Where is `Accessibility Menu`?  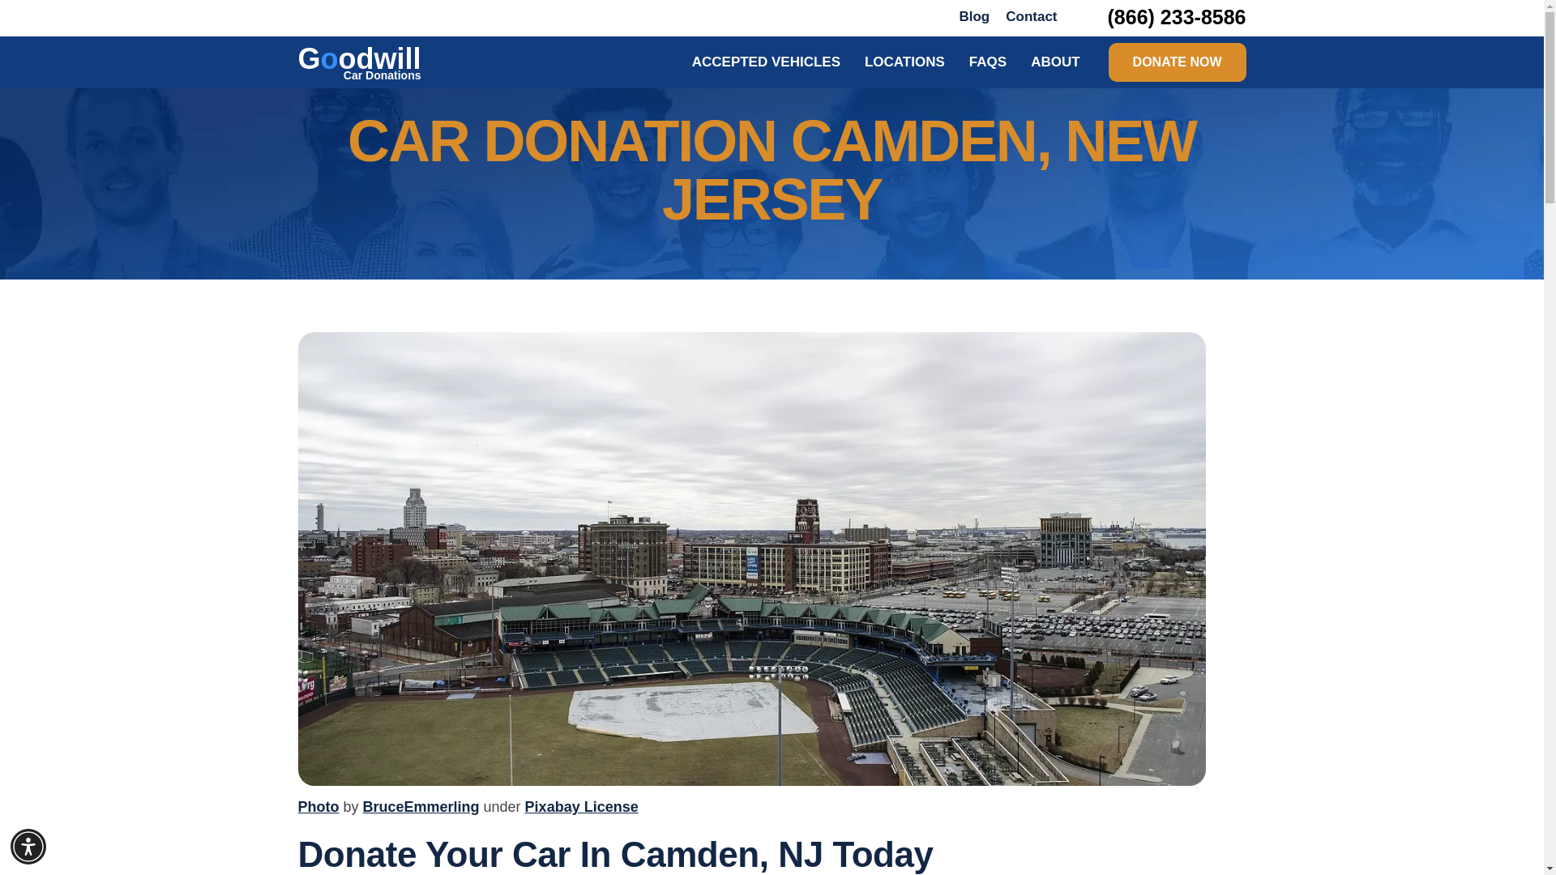
Accessibility Menu is located at coordinates (28, 846).